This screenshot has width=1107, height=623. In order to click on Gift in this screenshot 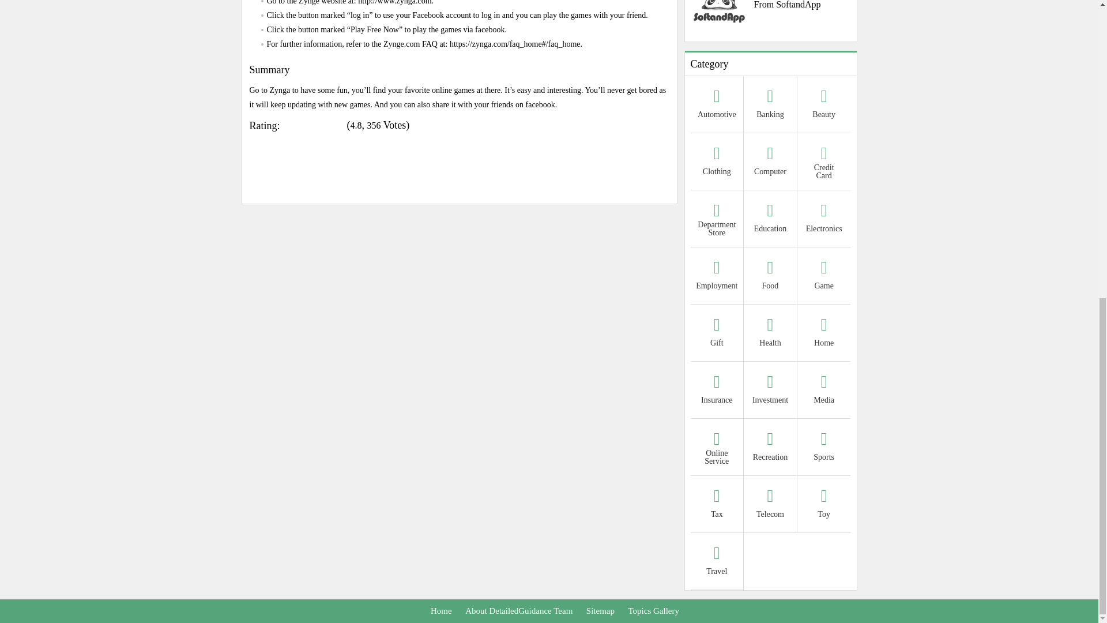, I will do `click(717, 334)`.